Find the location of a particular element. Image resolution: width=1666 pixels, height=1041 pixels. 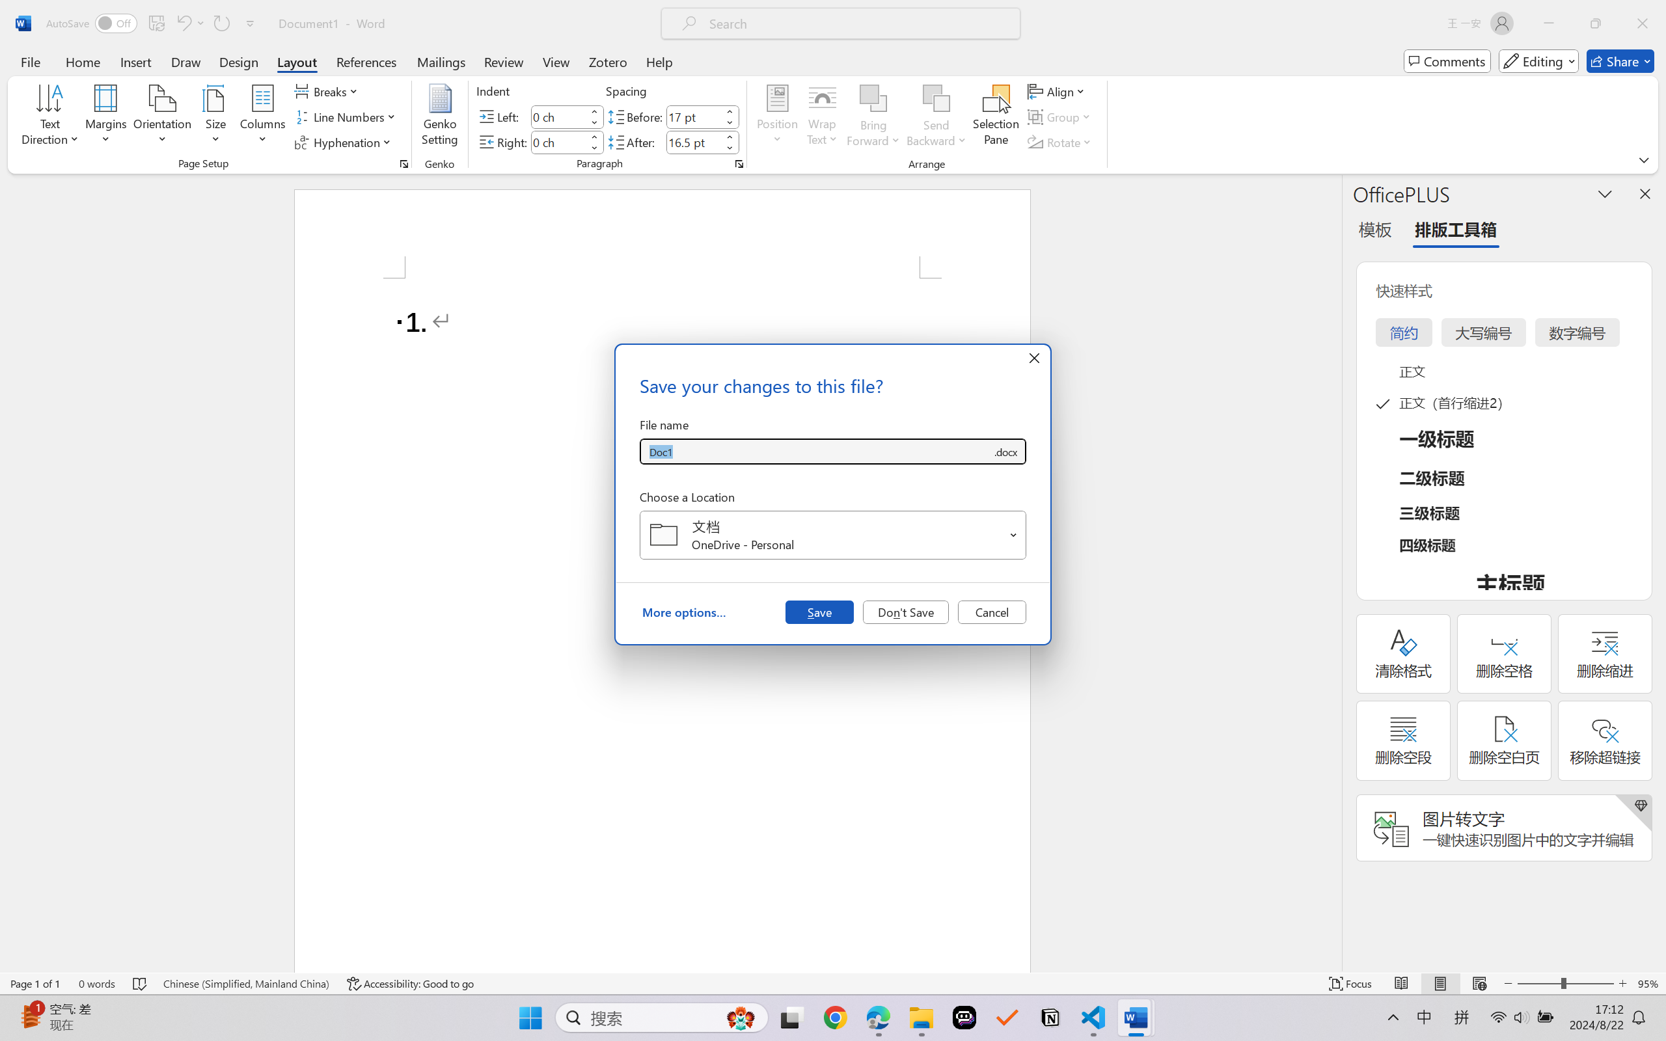

Choose a Location is located at coordinates (833, 535).